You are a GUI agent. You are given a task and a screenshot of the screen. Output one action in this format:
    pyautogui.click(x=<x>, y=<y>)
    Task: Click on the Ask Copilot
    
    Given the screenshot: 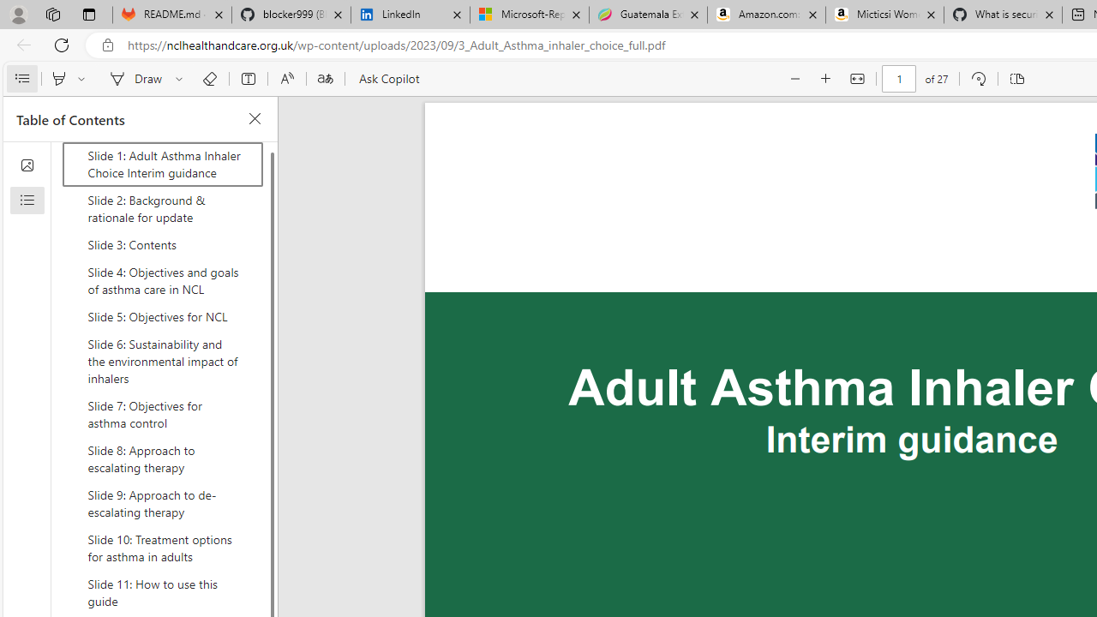 What is the action you would take?
    pyautogui.click(x=387, y=79)
    